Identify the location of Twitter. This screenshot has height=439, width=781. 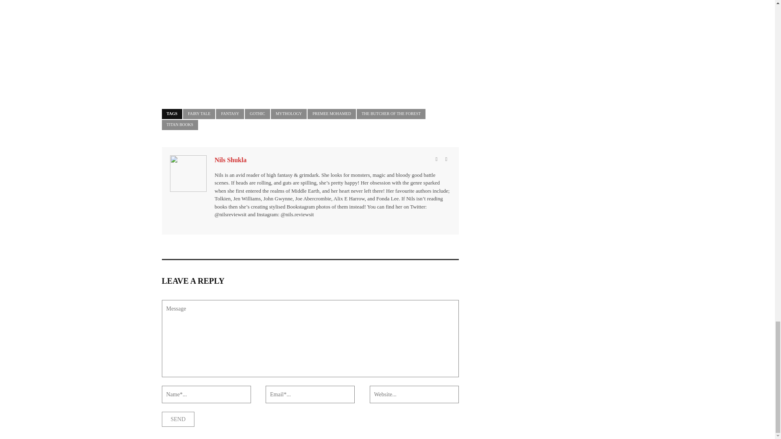
(446, 159).